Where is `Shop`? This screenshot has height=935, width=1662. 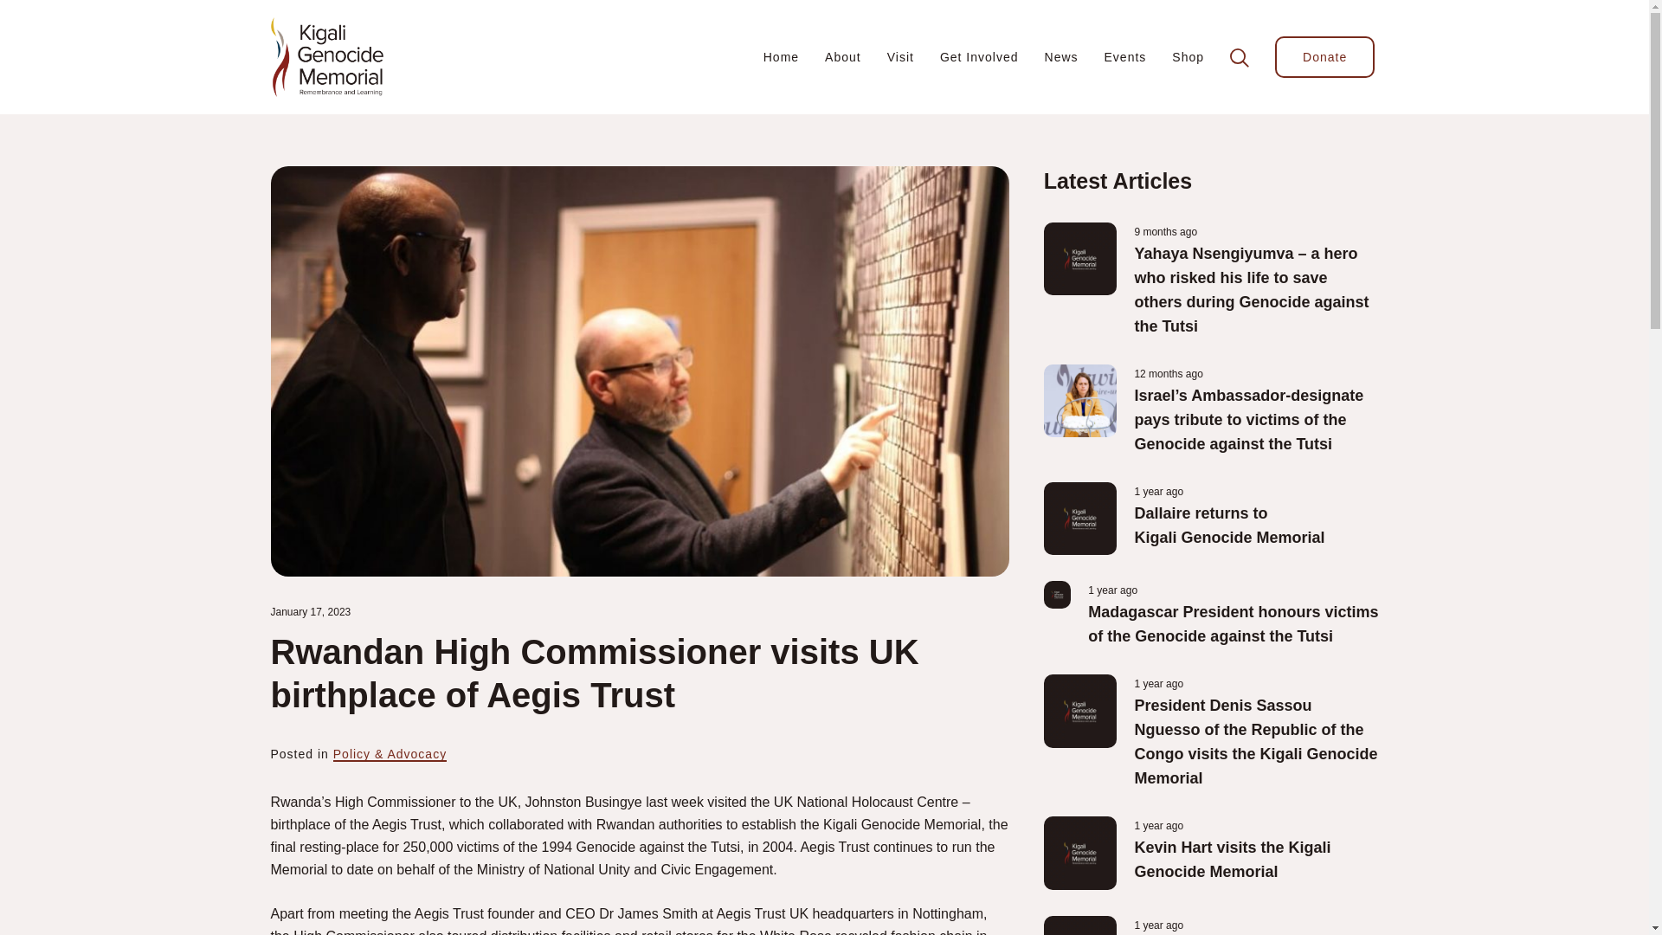 Shop is located at coordinates (1188, 57).